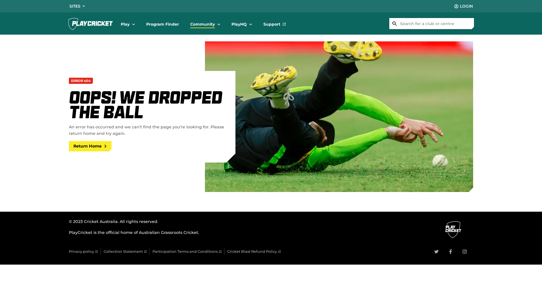 The height and width of the screenshot is (304, 542). I want to click on Return Home, so click(90, 146).